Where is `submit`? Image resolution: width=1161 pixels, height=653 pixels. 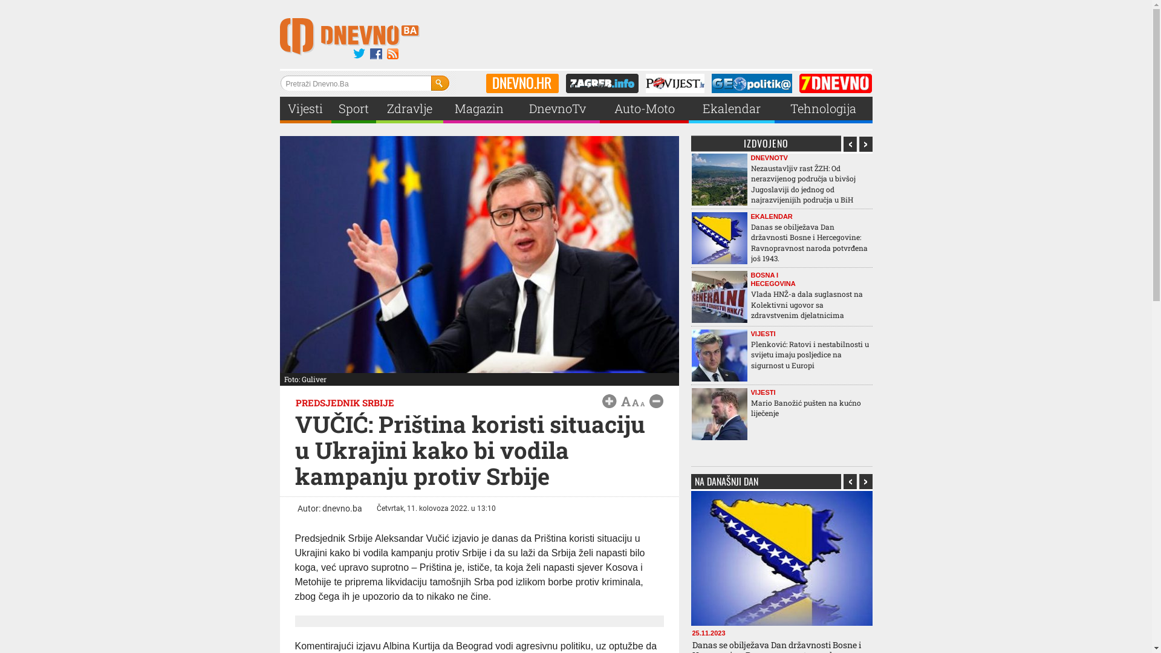
submit is located at coordinates (440, 83).